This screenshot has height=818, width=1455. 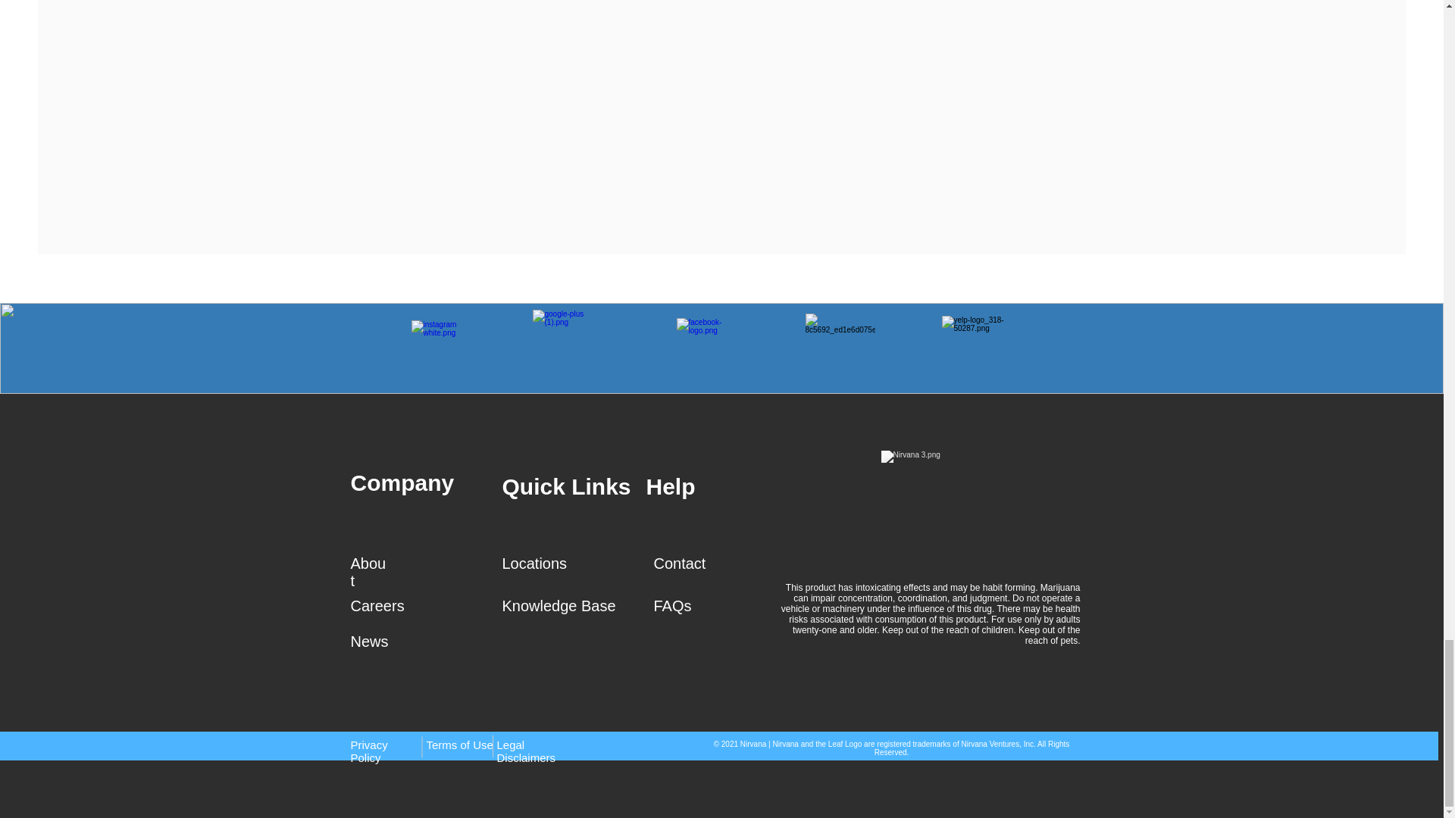 I want to click on Legal Disclaimers, so click(x=526, y=751).